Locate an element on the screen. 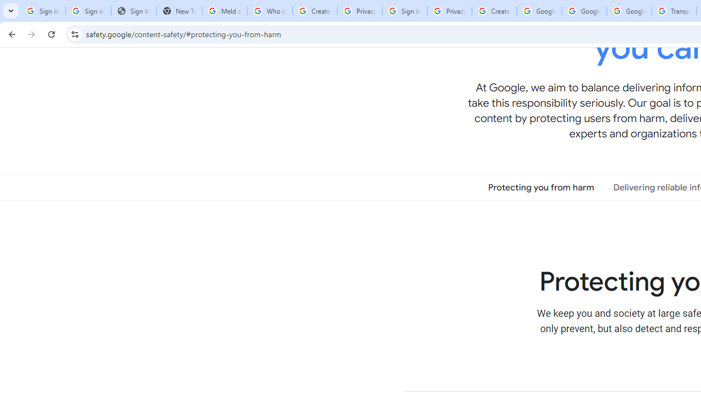  New Tab is located at coordinates (179, 11).